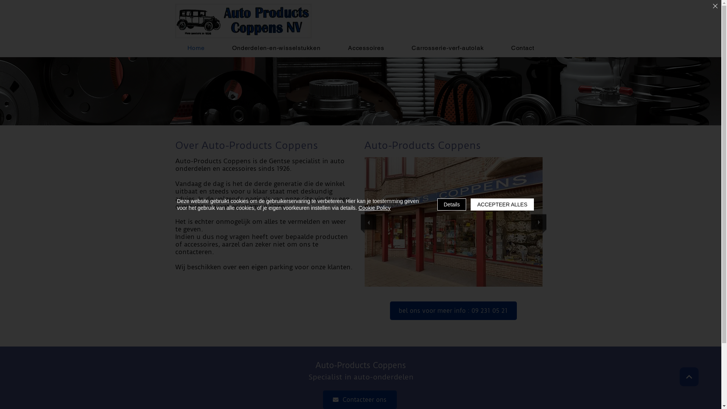 This screenshot has height=409, width=727. Describe the element at coordinates (523, 48) in the screenshot. I see `Contact` at that location.